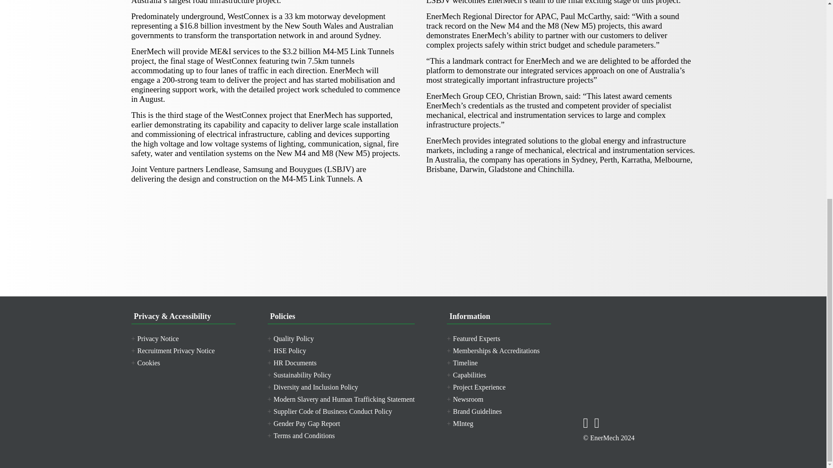  I want to click on Diversity and Inclusion Policy, so click(312, 387).